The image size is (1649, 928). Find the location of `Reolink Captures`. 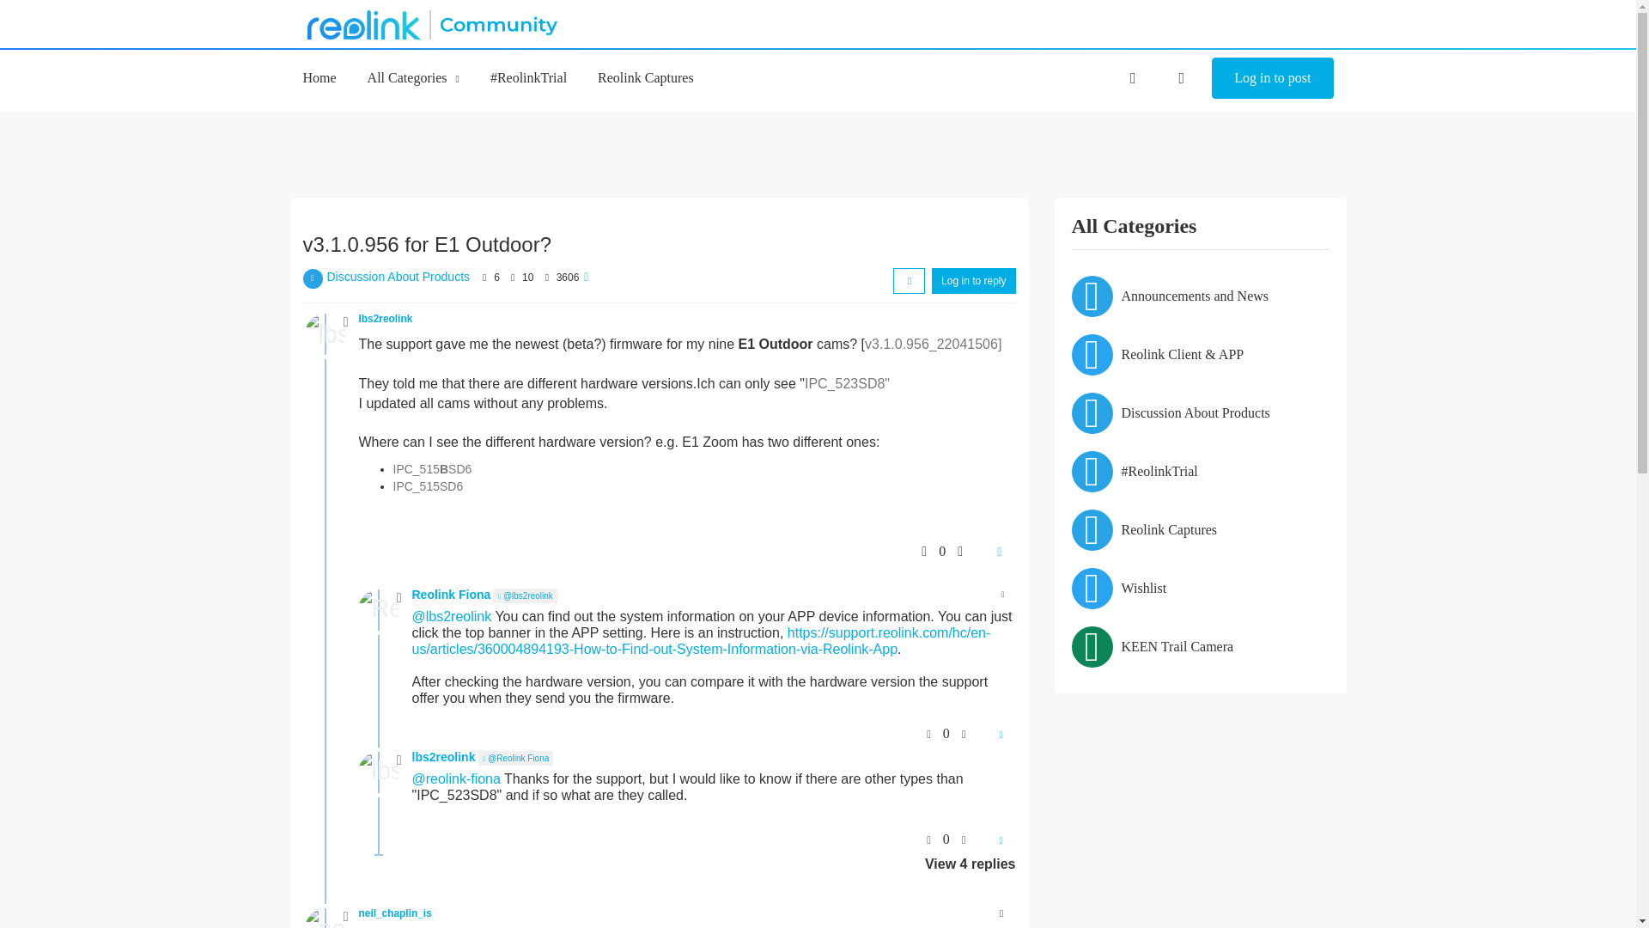

Reolink Captures is located at coordinates (646, 77).